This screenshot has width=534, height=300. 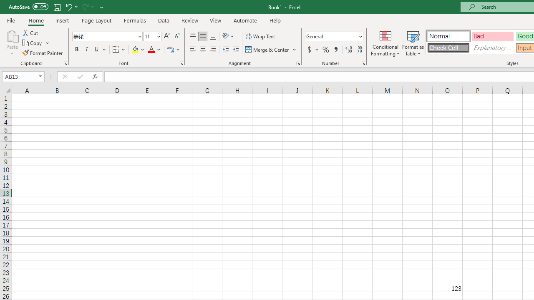 What do you see at coordinates (76, 50) in the screenshot?
I see `Bold` at bounding box center [76, 50].